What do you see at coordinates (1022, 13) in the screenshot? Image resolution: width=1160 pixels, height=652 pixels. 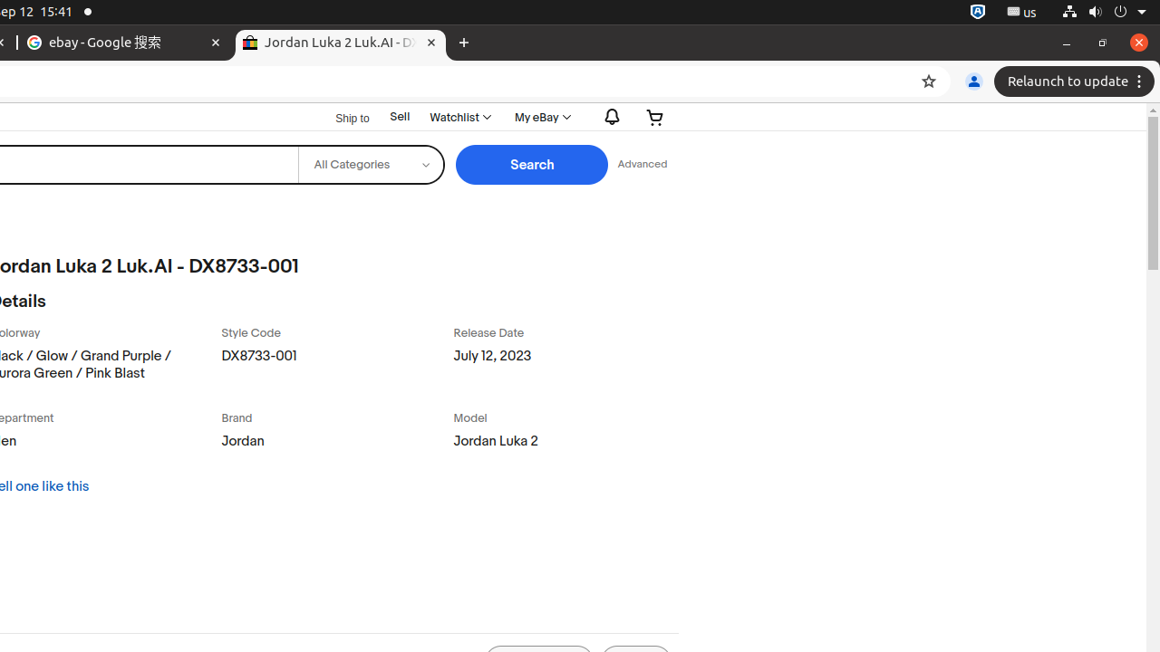 I see `:1.21/StatusNotifierItem` at bounding box center [1022, 13].